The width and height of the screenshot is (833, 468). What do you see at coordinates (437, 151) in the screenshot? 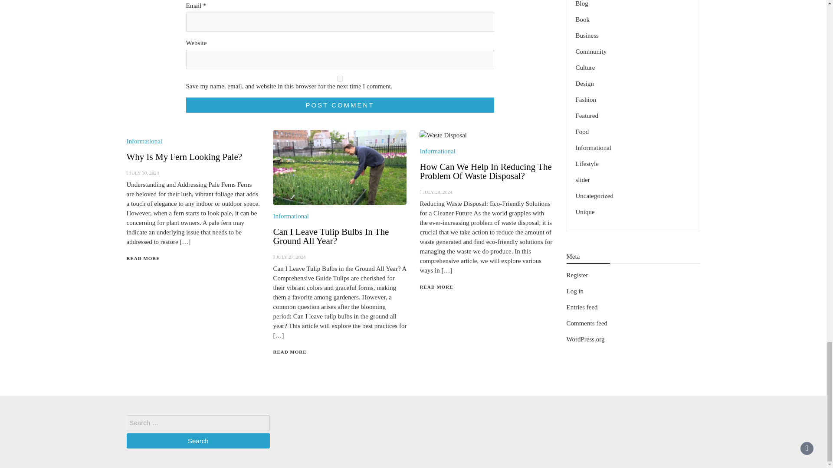
I see `Informational` at bounding box center [437, 151].